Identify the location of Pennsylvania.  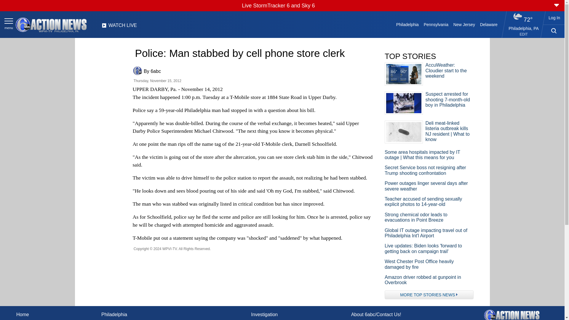
(436, 24).